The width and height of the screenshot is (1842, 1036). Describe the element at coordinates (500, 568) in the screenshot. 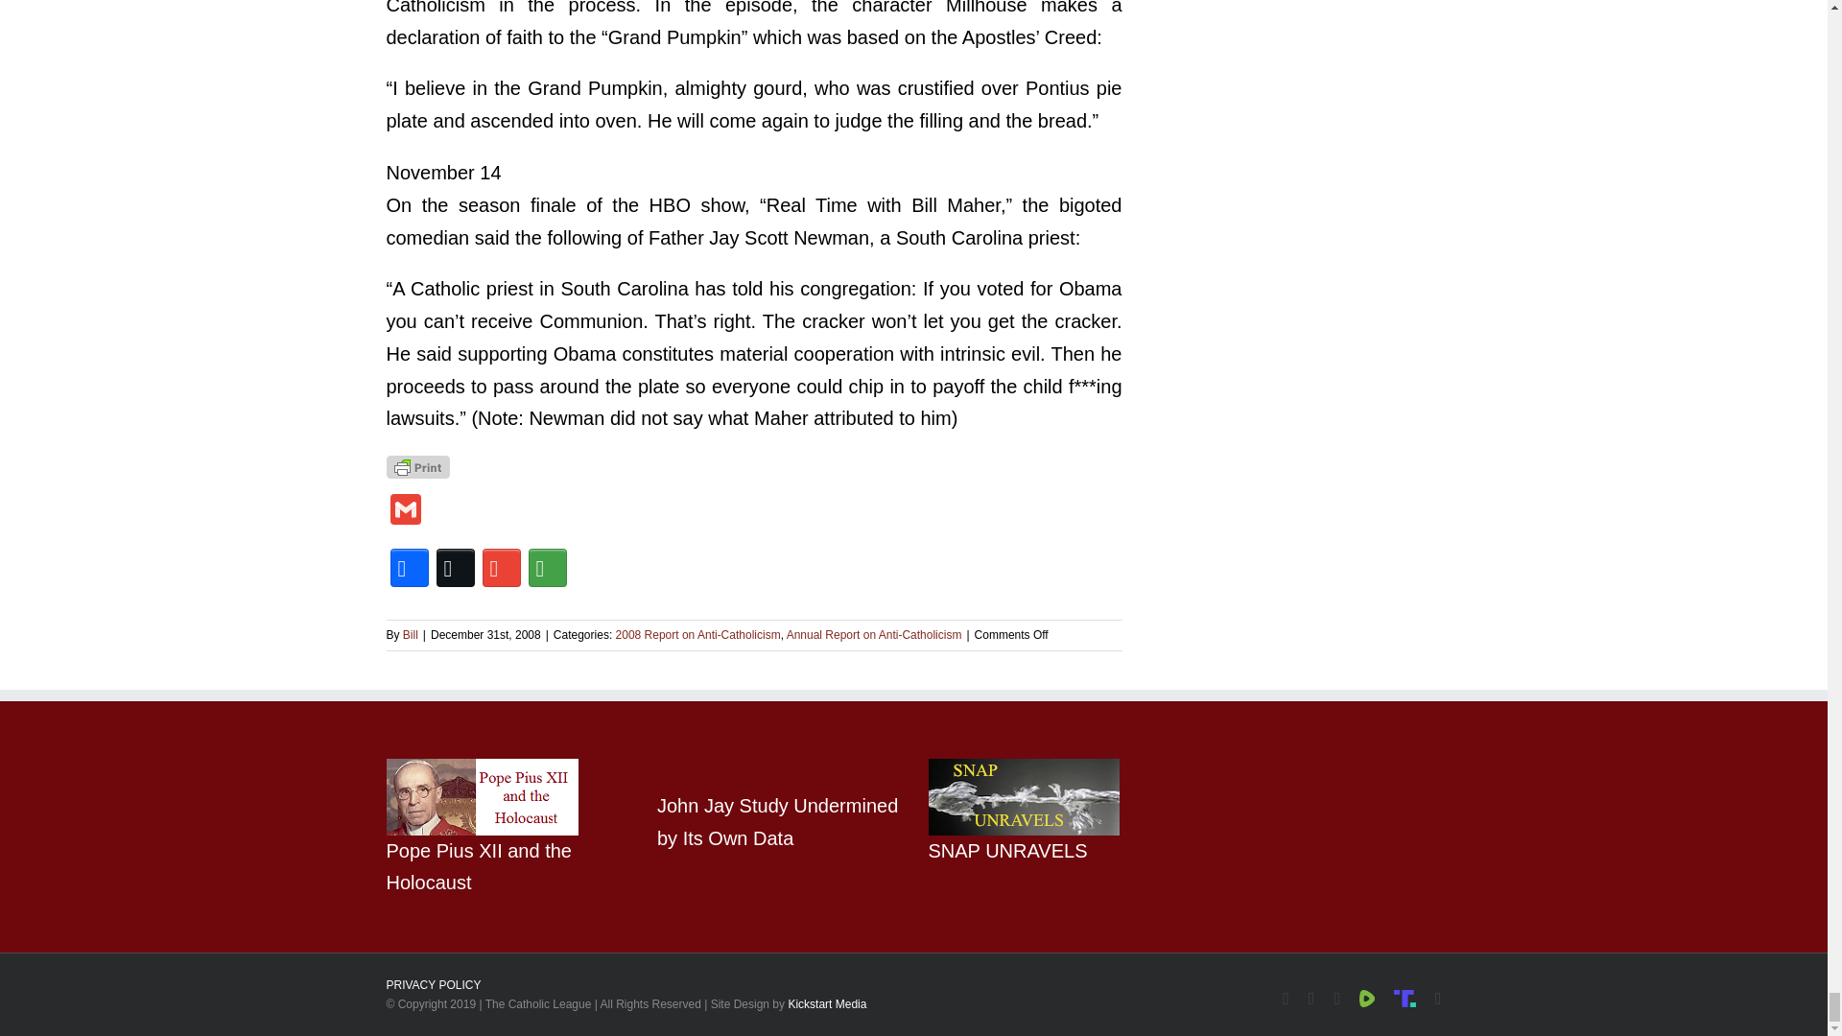

I see `Google Gmail` at that location.